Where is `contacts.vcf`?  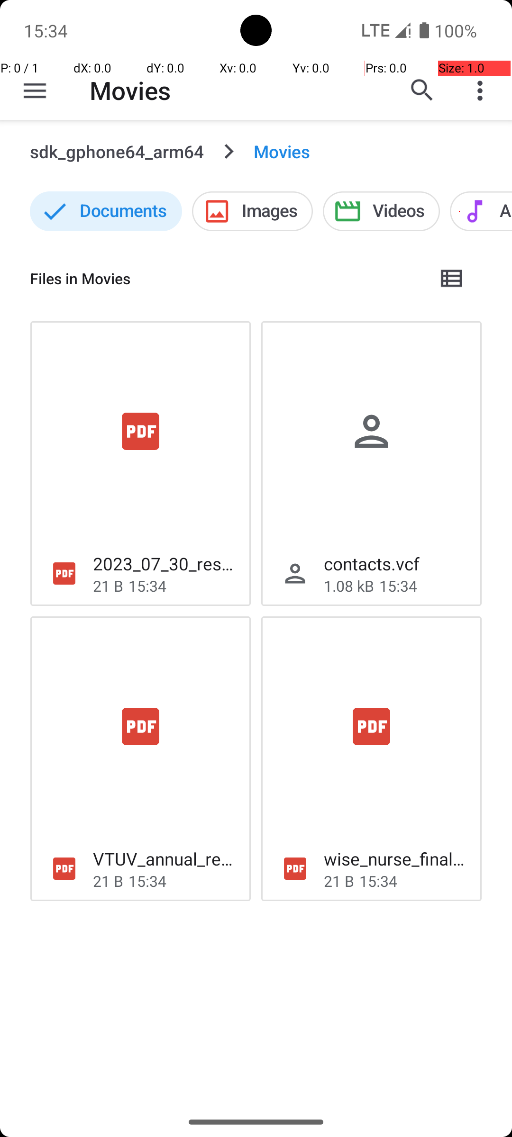 contacts.vcf is located at coordinates (372, 564).